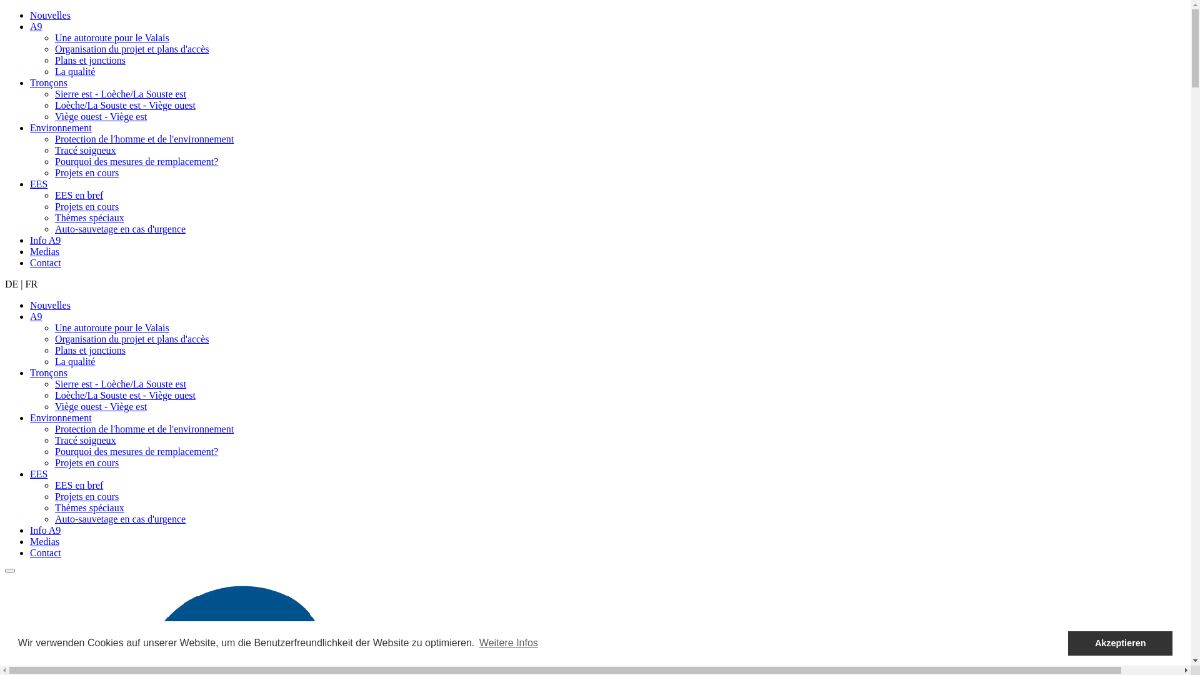 This screenshot has height=675, width=1200. I want to click on Medias, so click(45, 251).